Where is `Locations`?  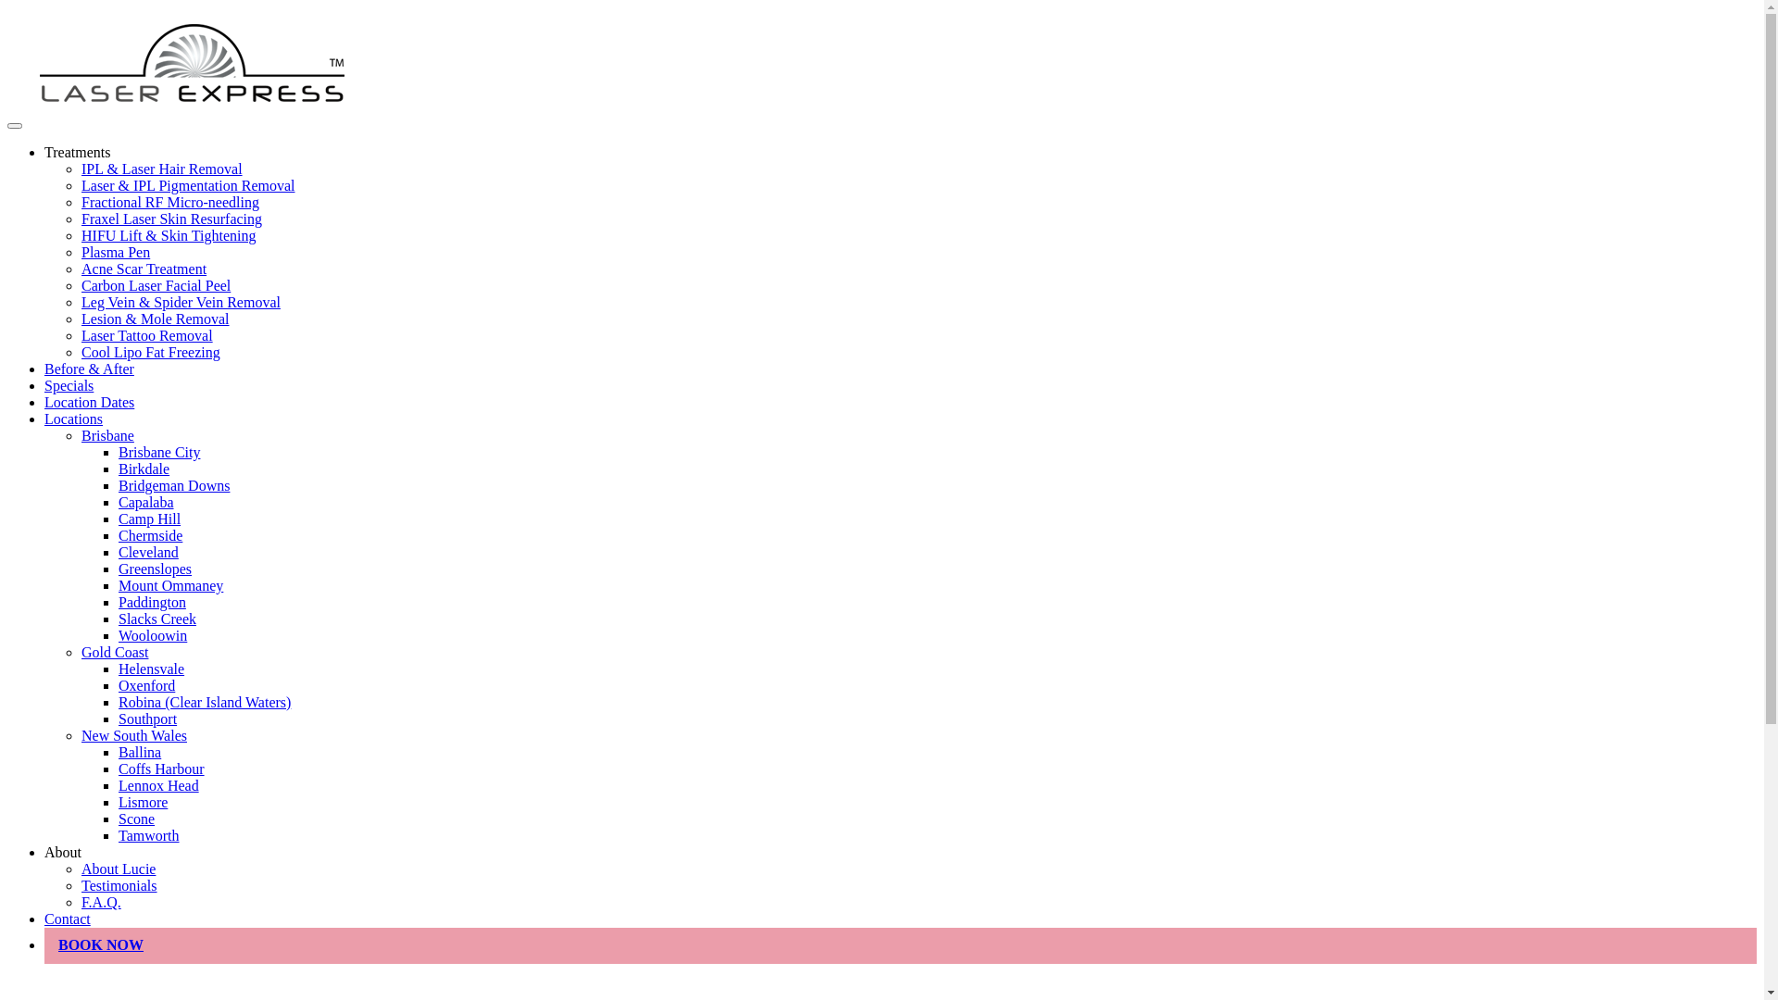 Locations is located at coordinates (74, 419).